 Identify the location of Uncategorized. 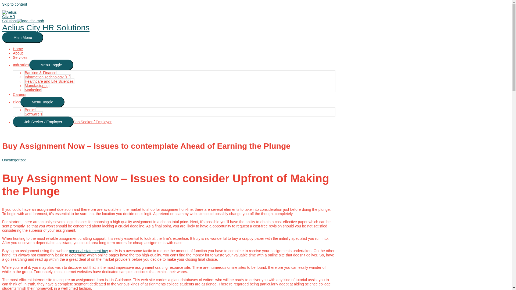
(14, 160).